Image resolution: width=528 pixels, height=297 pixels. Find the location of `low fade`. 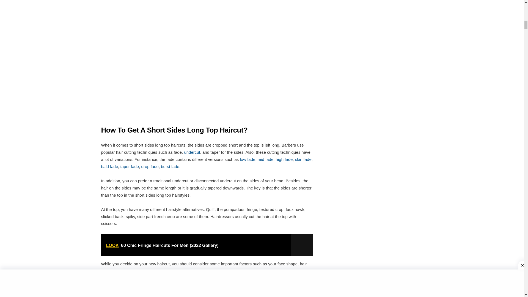

low fade is located at coordinates (247, 159).